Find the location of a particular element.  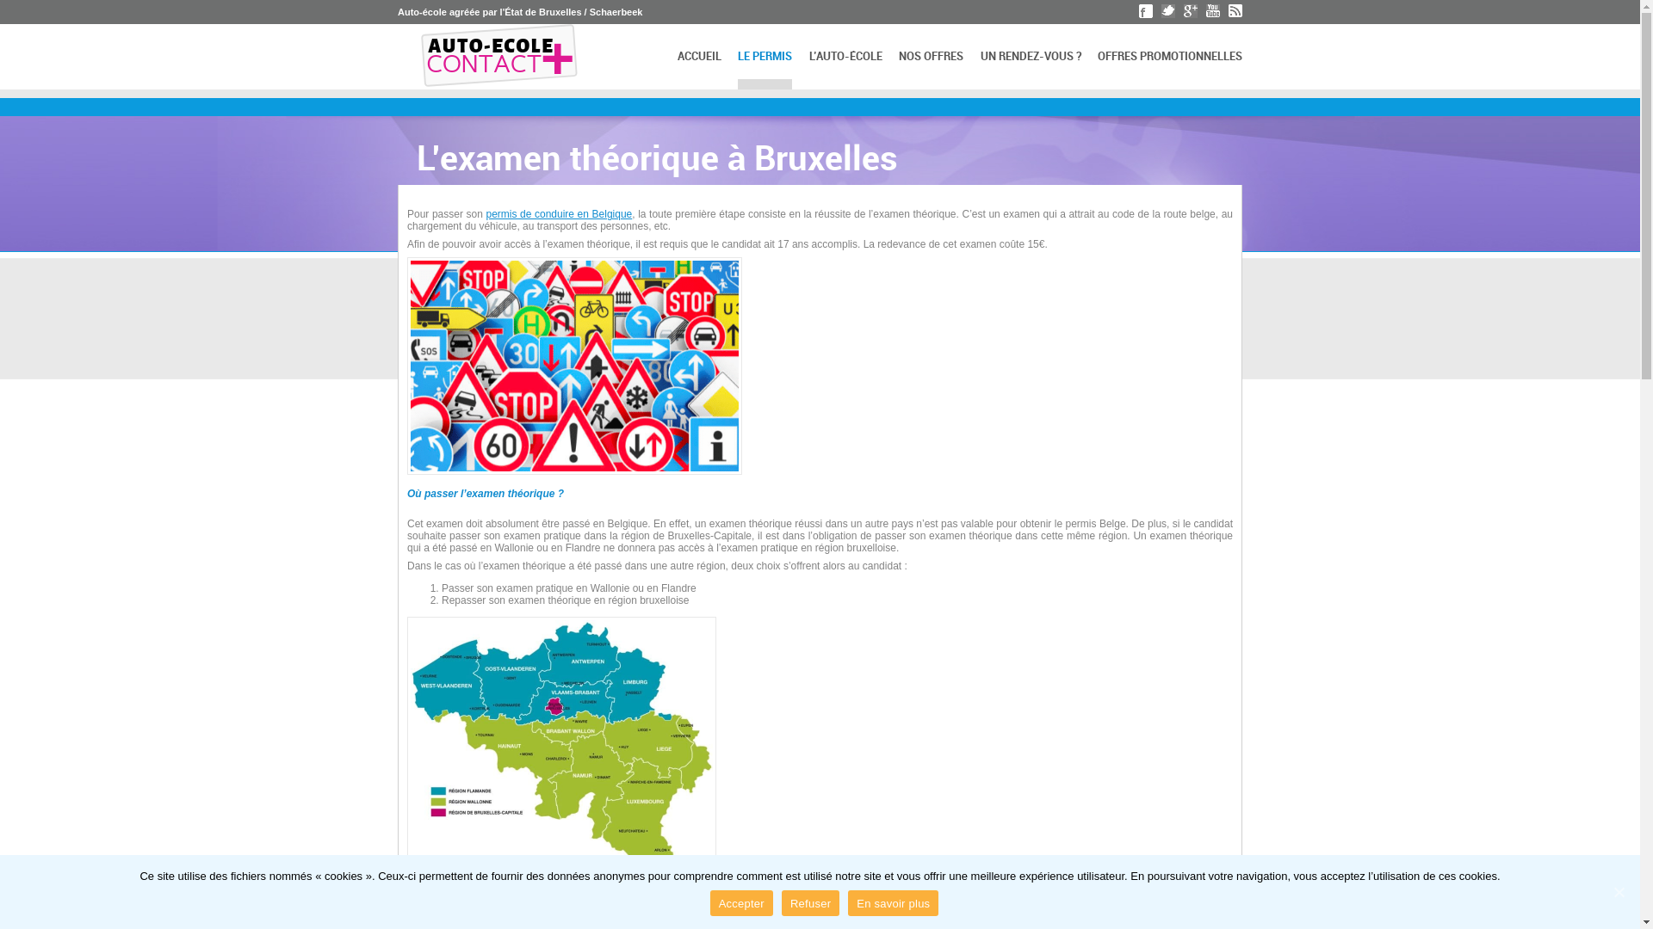

Twitter is located at coordinates (1168, 11).